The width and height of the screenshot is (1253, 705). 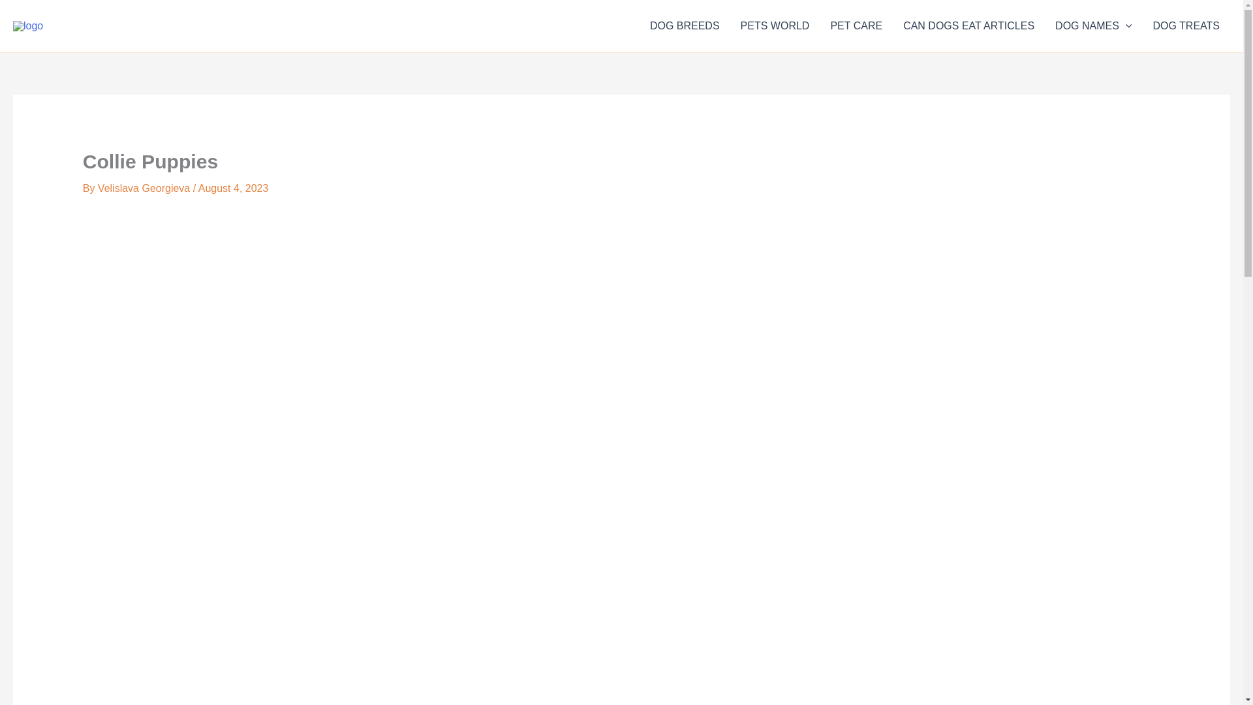 What do you see at coordinates (1093, 26) in the screenshot?
I see `DOG NAMES` at bounding box center [1093, 26].